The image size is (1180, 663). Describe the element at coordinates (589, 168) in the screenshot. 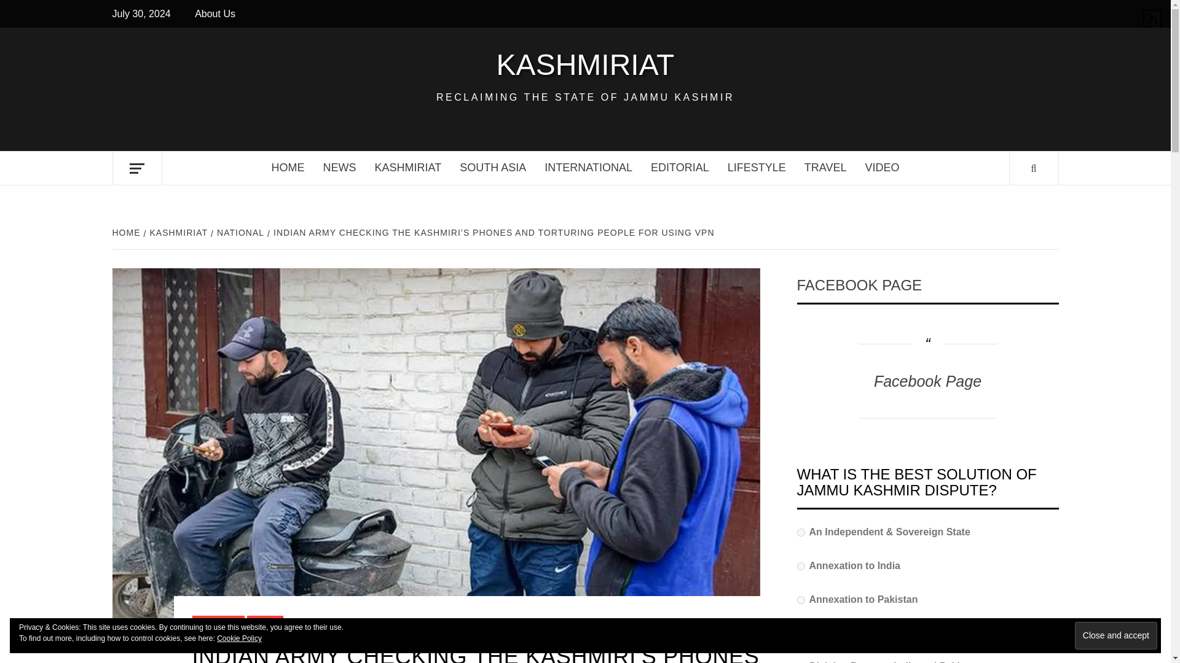

I see `INTERNATIONAL` at that location.